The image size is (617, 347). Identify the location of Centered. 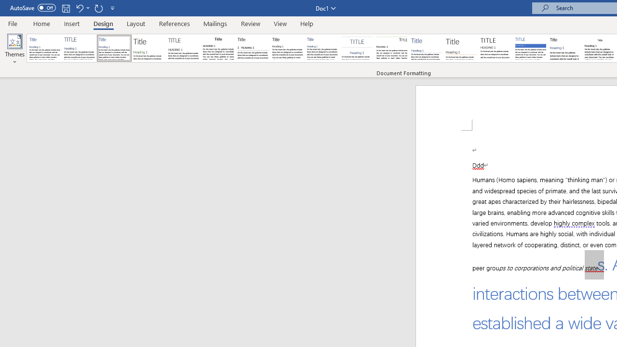
(357, 48).